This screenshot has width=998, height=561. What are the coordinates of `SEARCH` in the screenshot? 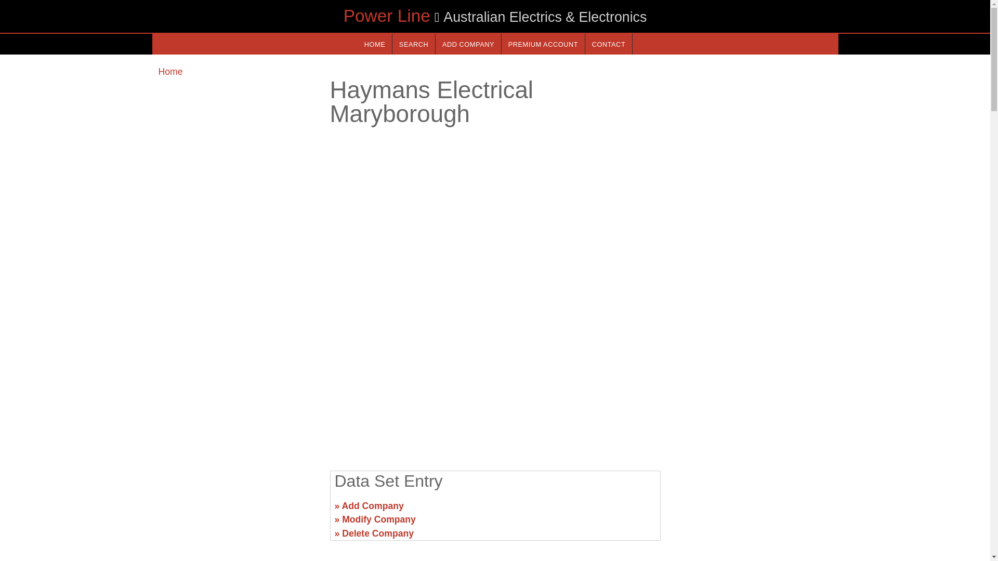 It's located at (414, 44).